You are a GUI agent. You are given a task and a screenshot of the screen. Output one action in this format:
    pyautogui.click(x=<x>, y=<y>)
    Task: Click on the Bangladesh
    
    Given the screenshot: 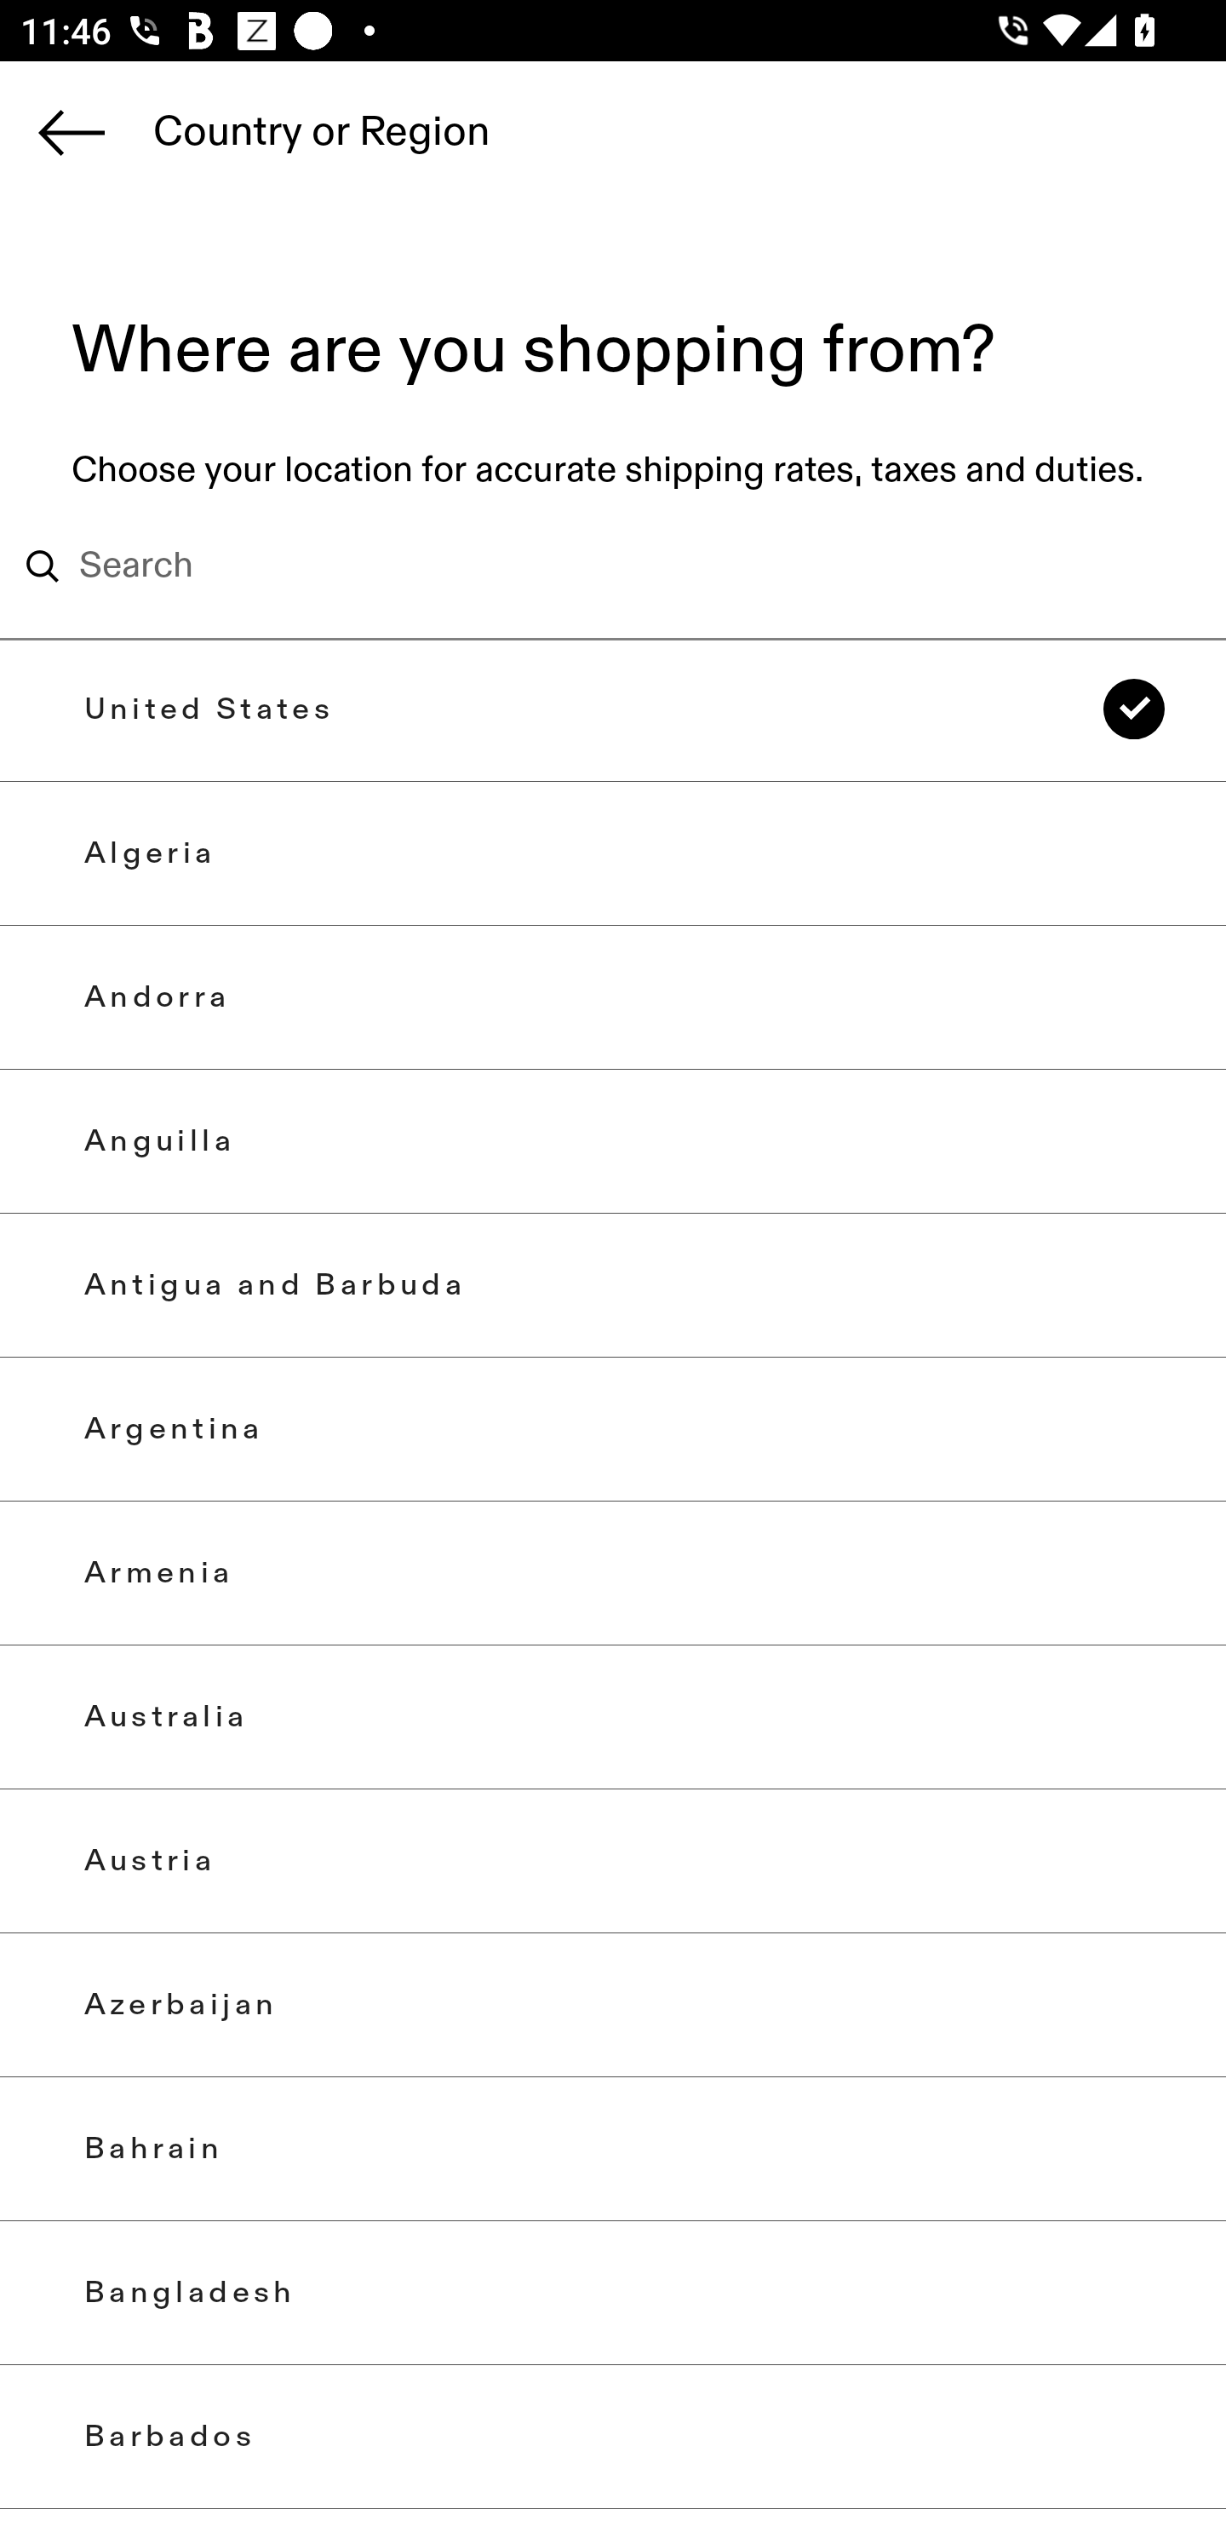 What is the action you would take?
    pyautogui.click(x=613, y=2293)
    